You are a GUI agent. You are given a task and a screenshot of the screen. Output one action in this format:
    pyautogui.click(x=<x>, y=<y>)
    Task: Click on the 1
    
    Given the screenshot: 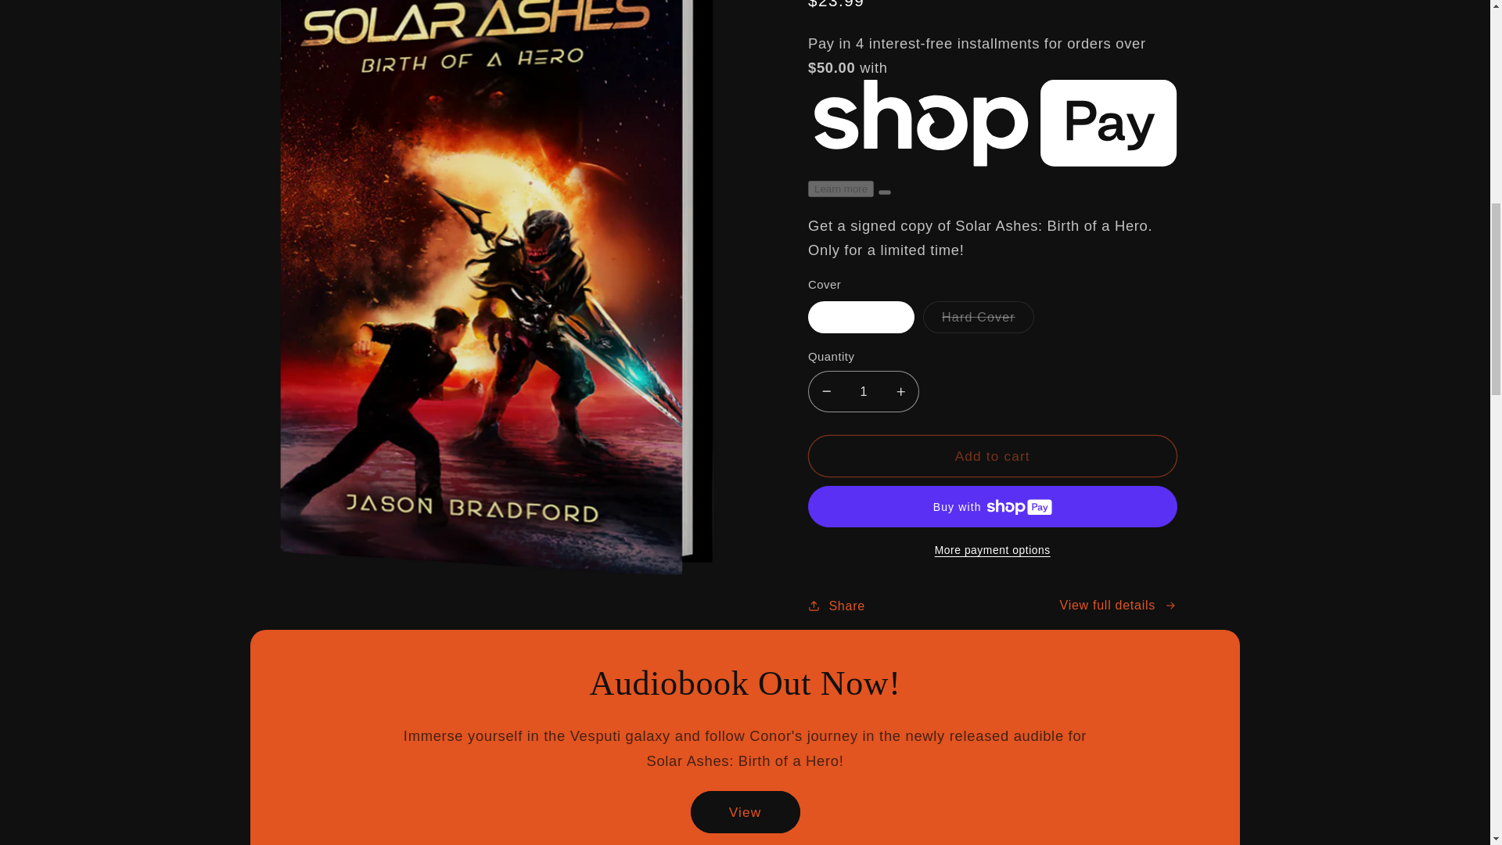 What is the action you would take?
    pyautogui.click(x=864, y=392)
    